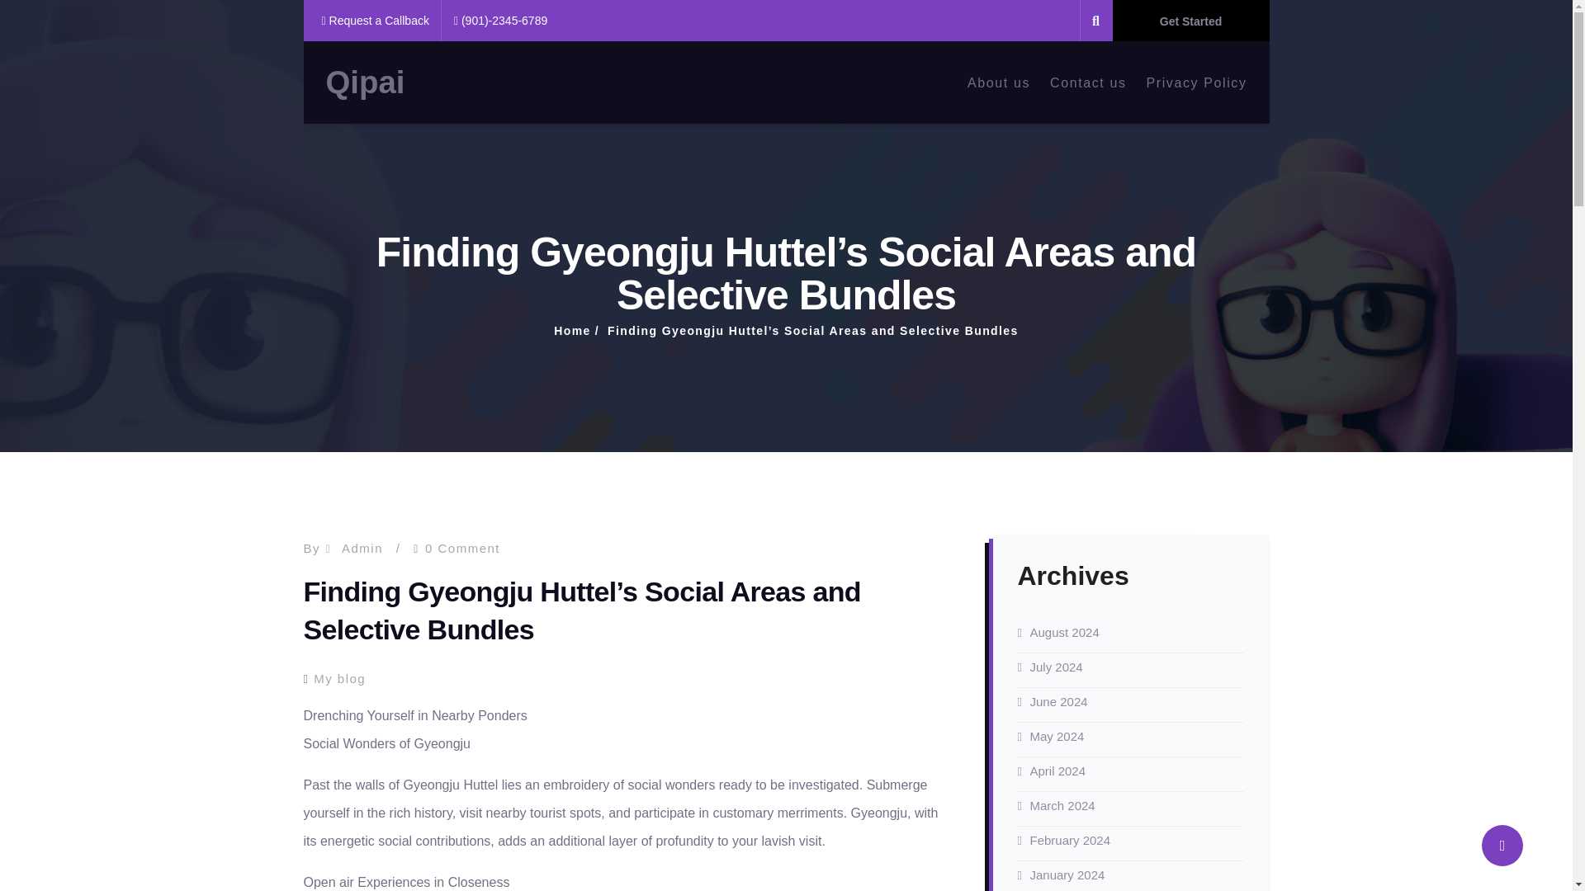  I want to click on February 2024, so click(1070, 841).